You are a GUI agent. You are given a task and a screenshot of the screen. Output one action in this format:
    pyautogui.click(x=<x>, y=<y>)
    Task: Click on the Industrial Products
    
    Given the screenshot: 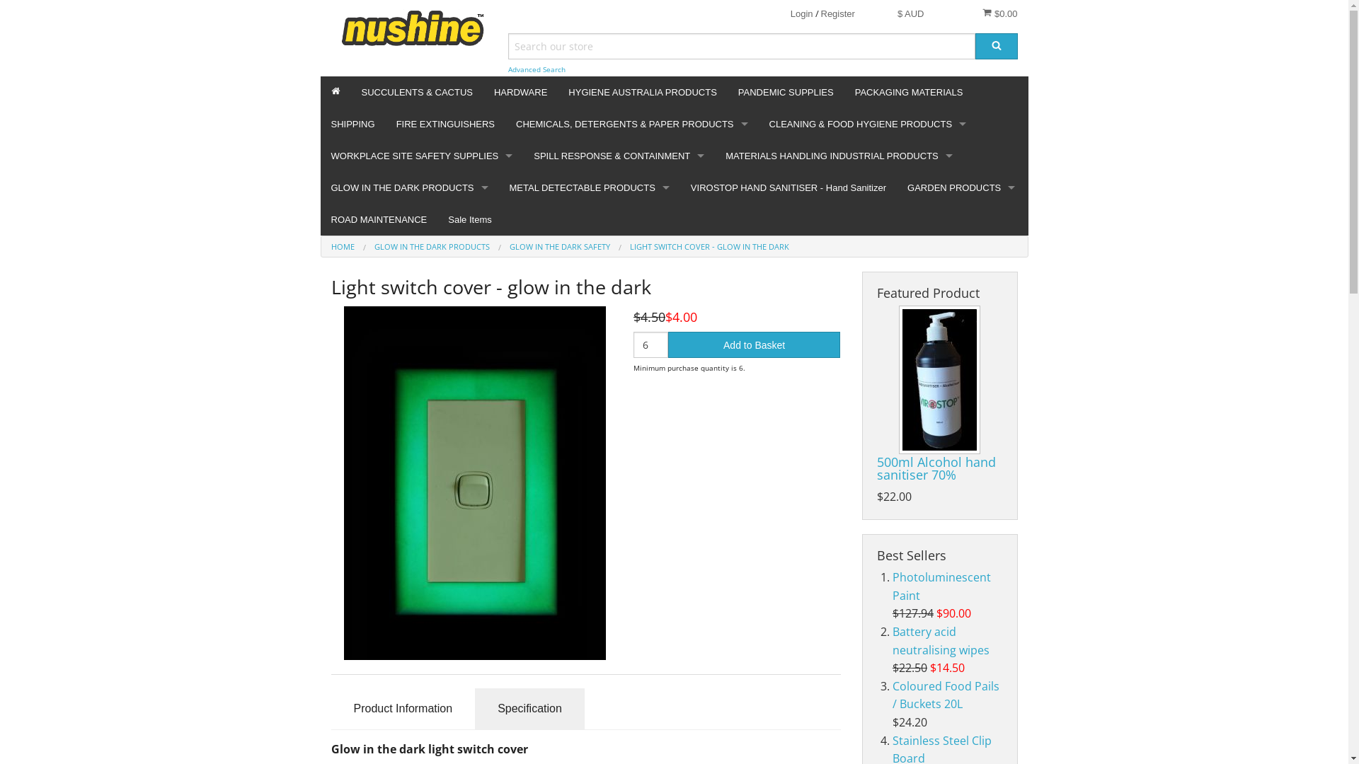 What is the action you would take?
    pyautogui.click(x=839, y=205)
    